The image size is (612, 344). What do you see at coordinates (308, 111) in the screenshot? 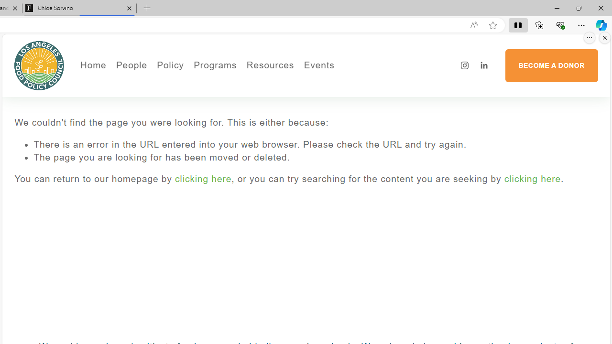
I see `Food Rescue Macro Grants` at bounding box center [308, 111].